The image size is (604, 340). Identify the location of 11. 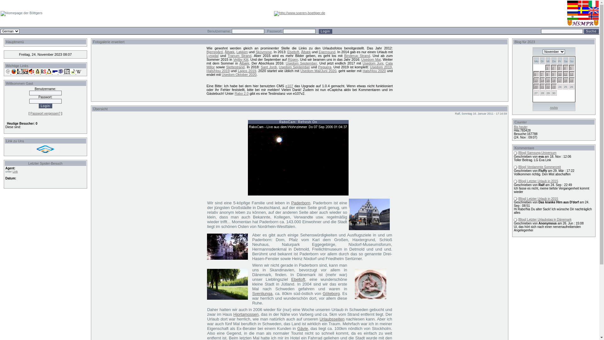
(566, 74).